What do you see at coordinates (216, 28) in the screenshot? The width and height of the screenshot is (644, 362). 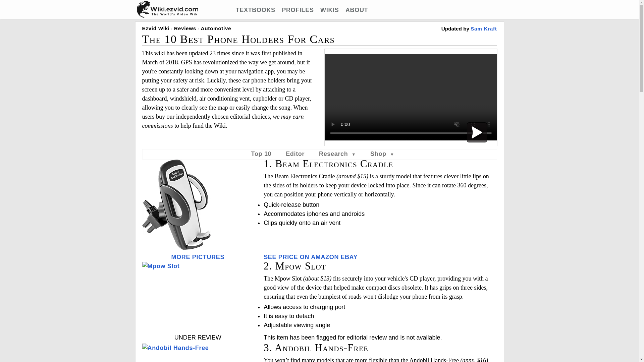 I see `Automotive` at bounding box center [216, 28].